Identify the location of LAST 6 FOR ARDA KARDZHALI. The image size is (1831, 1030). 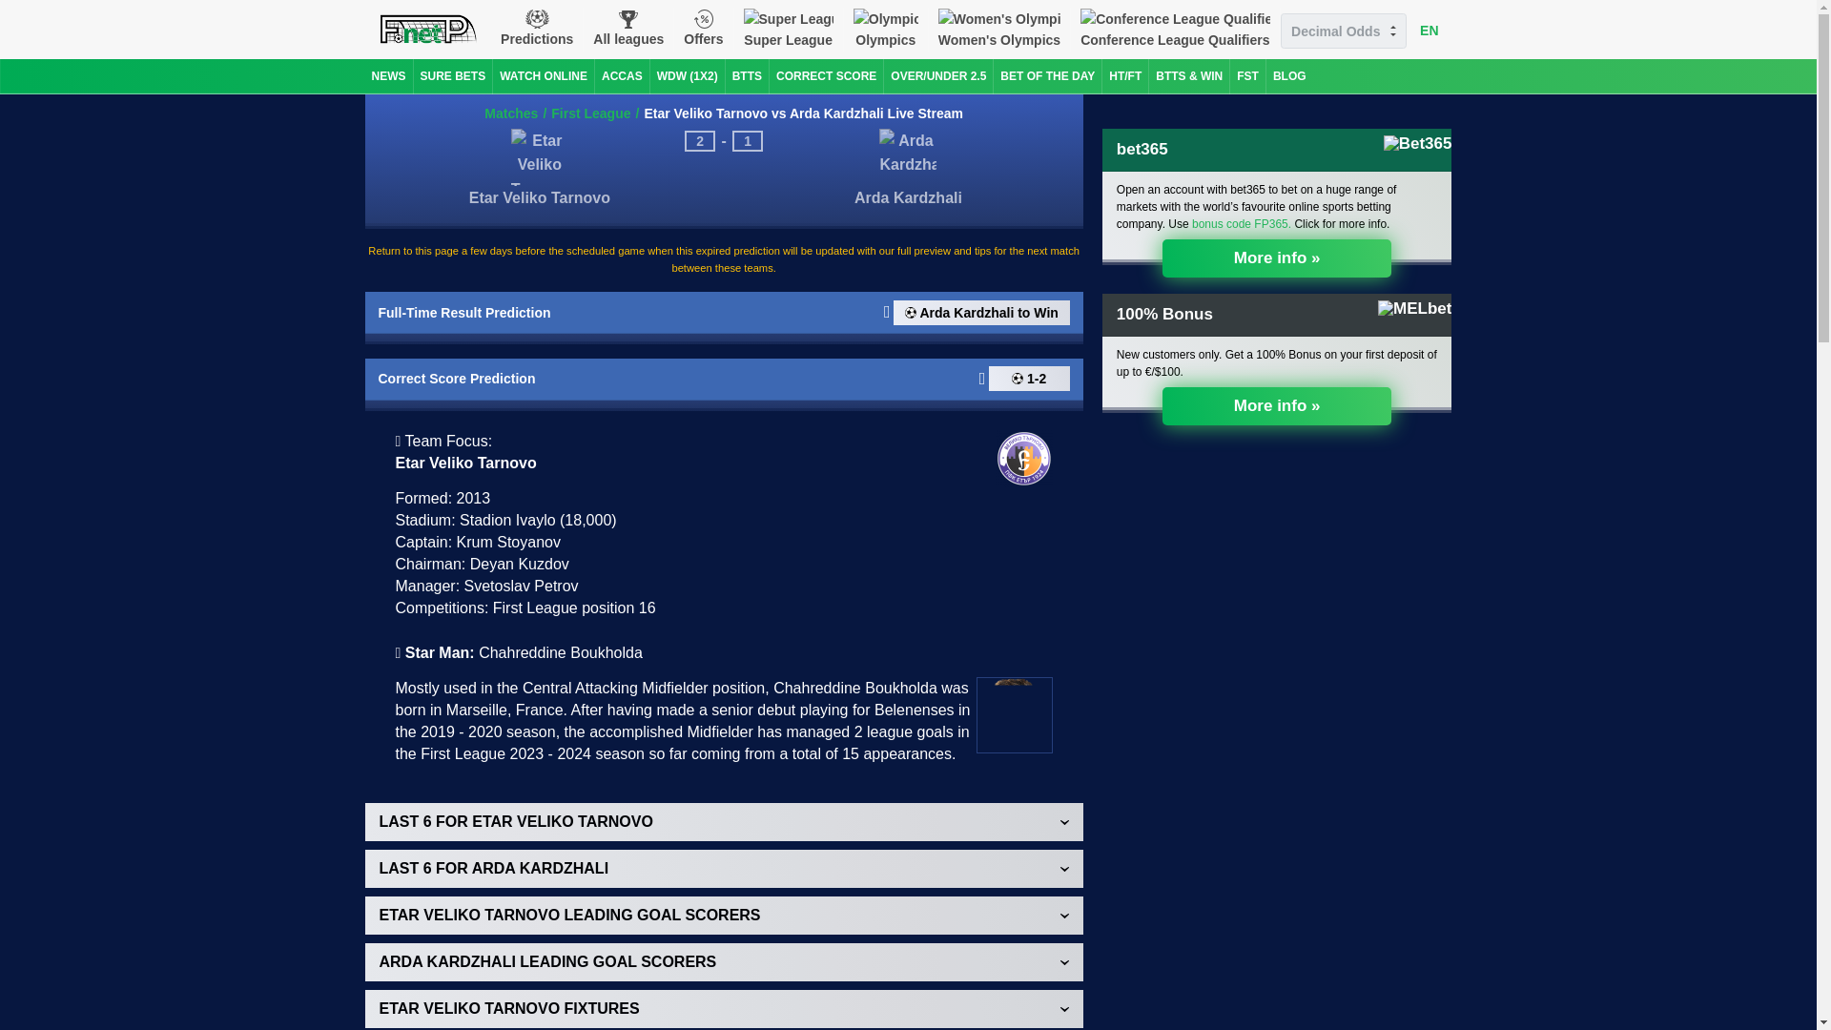
(723, 868).